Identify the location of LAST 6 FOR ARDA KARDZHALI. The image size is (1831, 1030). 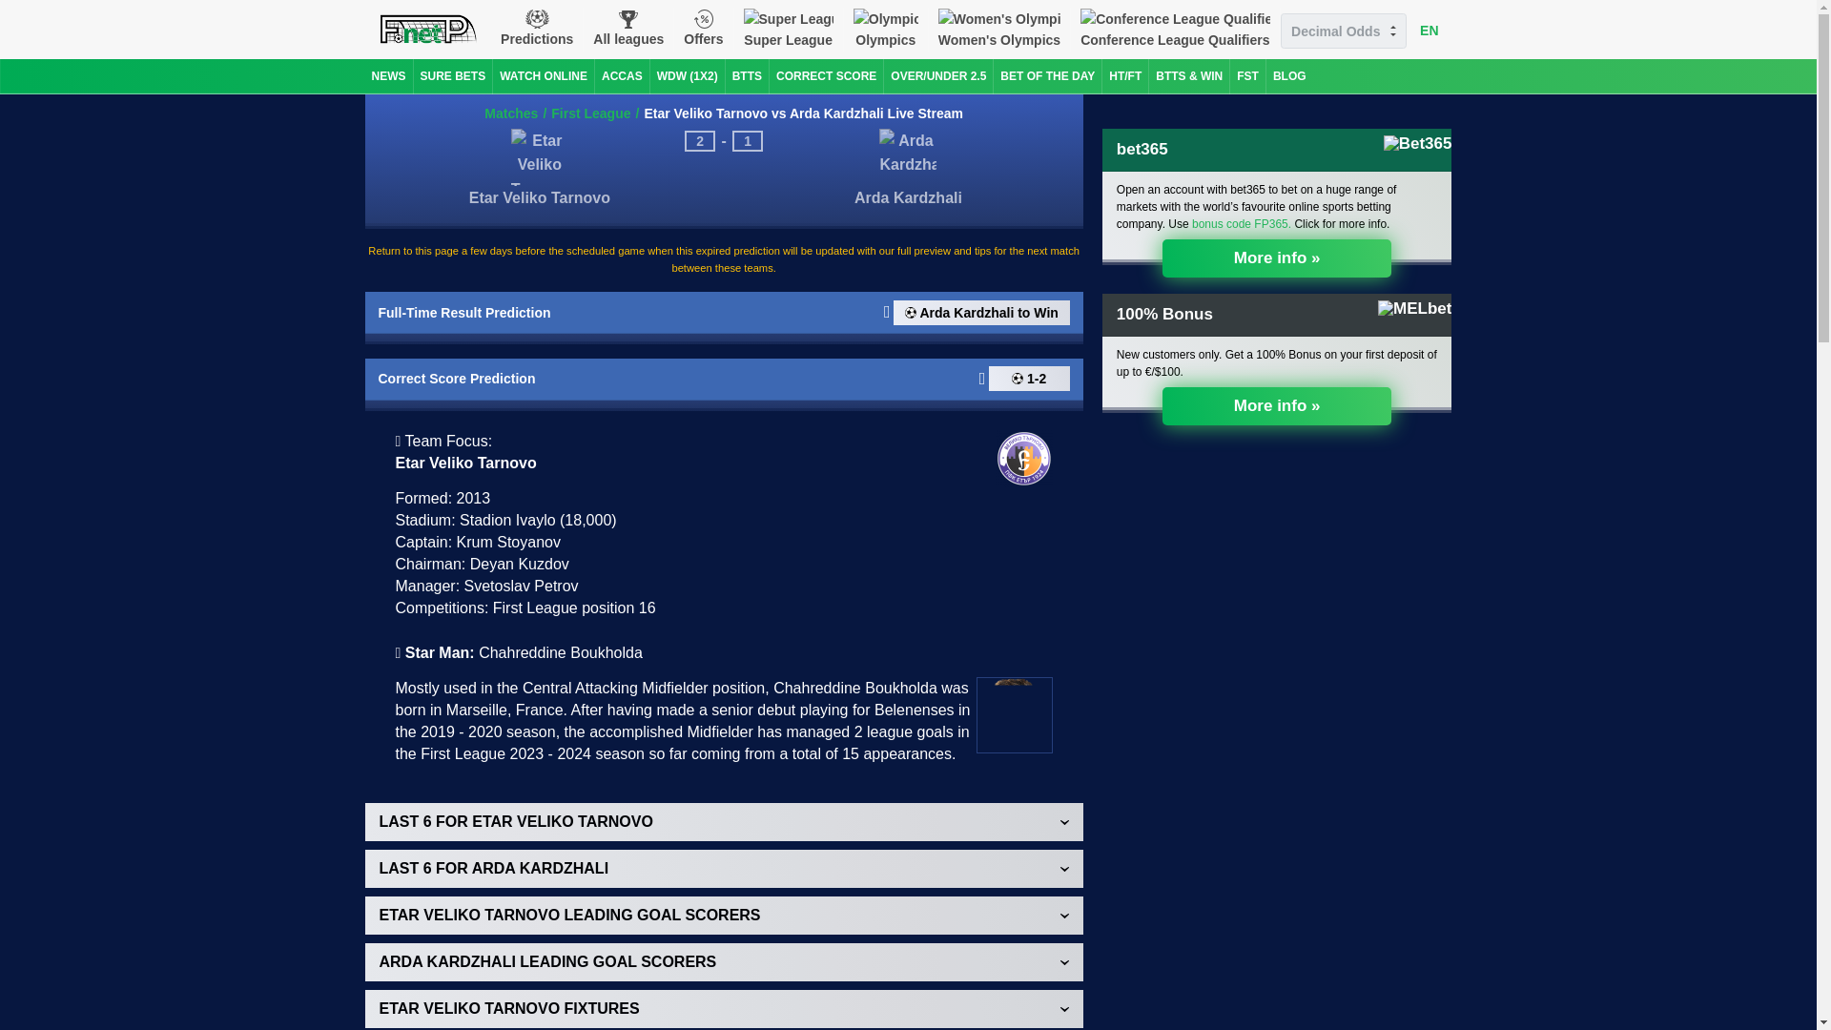
(723, 868).